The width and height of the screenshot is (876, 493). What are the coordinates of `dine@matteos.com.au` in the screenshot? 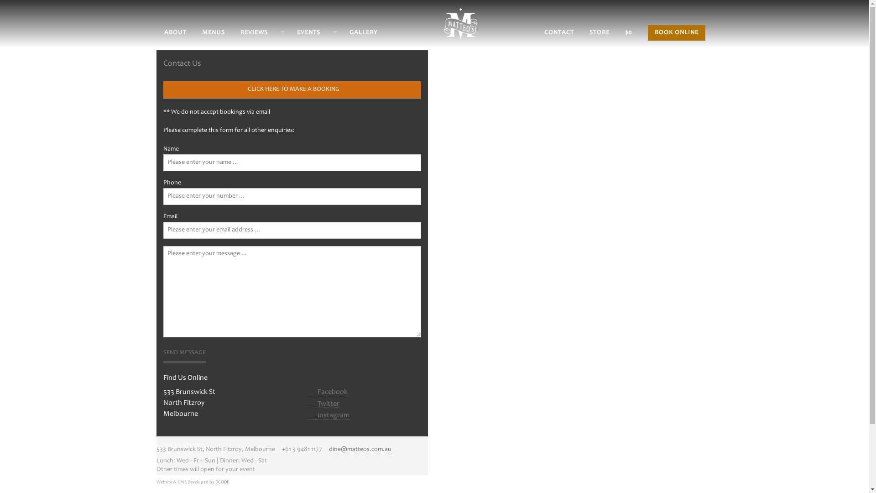 It's located at (194, 455).